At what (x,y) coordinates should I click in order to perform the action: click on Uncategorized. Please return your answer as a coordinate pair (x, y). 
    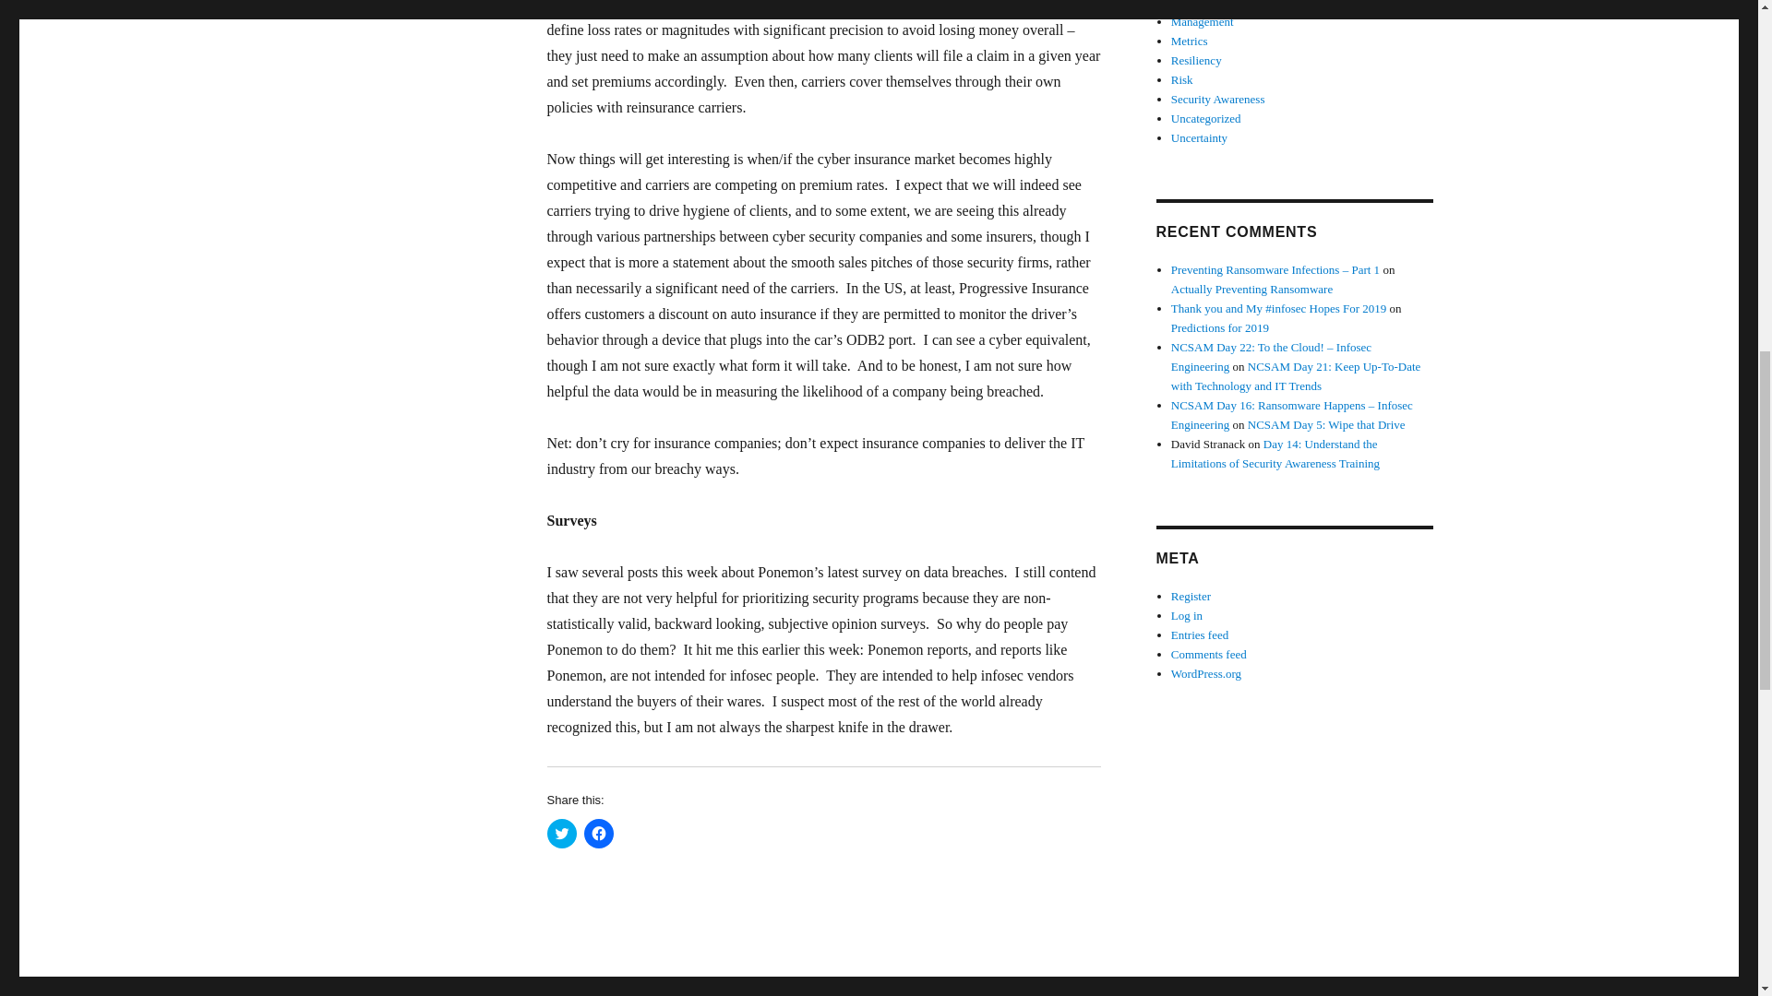
    Looking at the image, I should click on (1206, 118).